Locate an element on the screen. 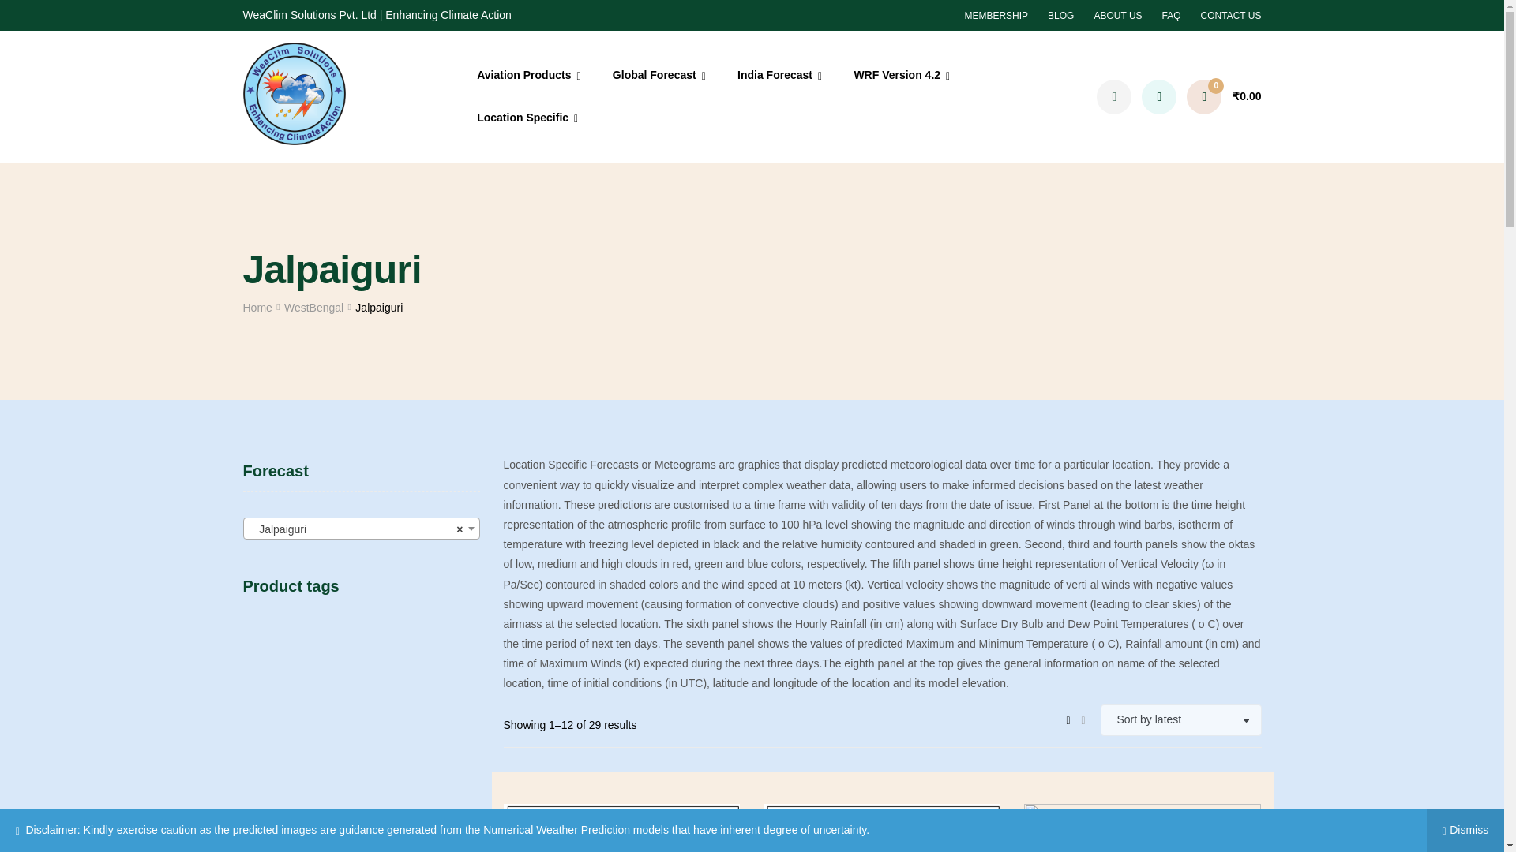 This screenshot has width=1516, height=852. BLOG is located at coordinates (1060, 16).